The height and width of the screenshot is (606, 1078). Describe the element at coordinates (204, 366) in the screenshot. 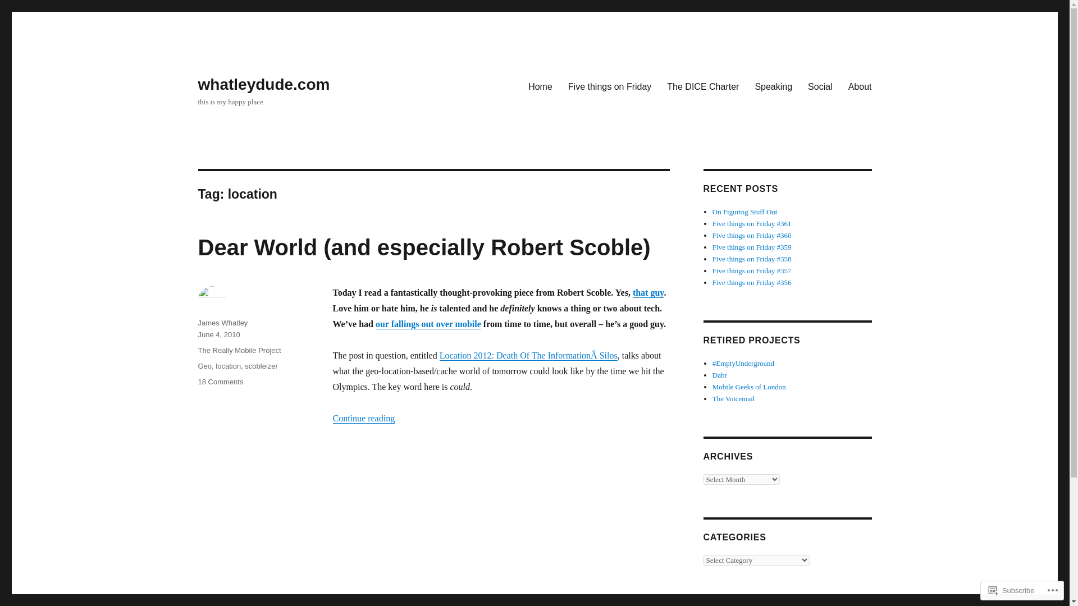

I see `Geo` at that location.